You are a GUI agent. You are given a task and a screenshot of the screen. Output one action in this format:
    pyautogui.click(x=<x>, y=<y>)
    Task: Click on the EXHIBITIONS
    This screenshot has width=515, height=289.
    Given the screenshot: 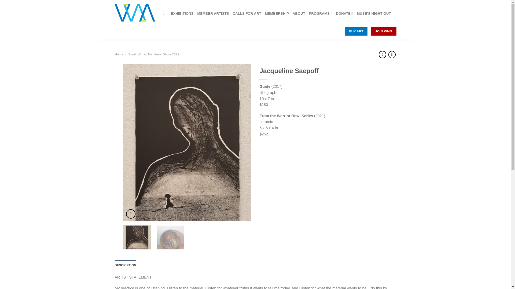 What is the action you would take?
    pyautogui.click(x=182, y=13)
    